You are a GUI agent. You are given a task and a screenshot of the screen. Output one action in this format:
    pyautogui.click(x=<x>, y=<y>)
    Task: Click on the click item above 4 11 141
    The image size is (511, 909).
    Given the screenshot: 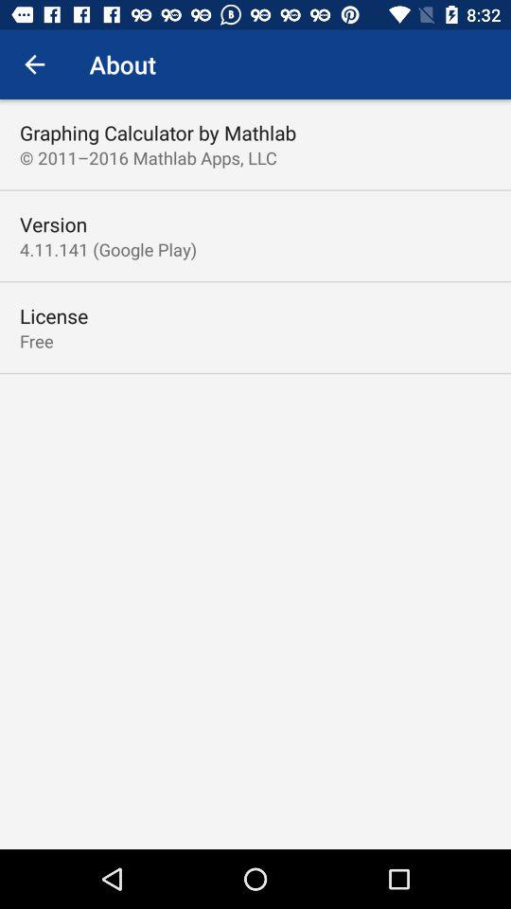 What is the action you would take?
    pyautogui.click(x=53, y=223)
    